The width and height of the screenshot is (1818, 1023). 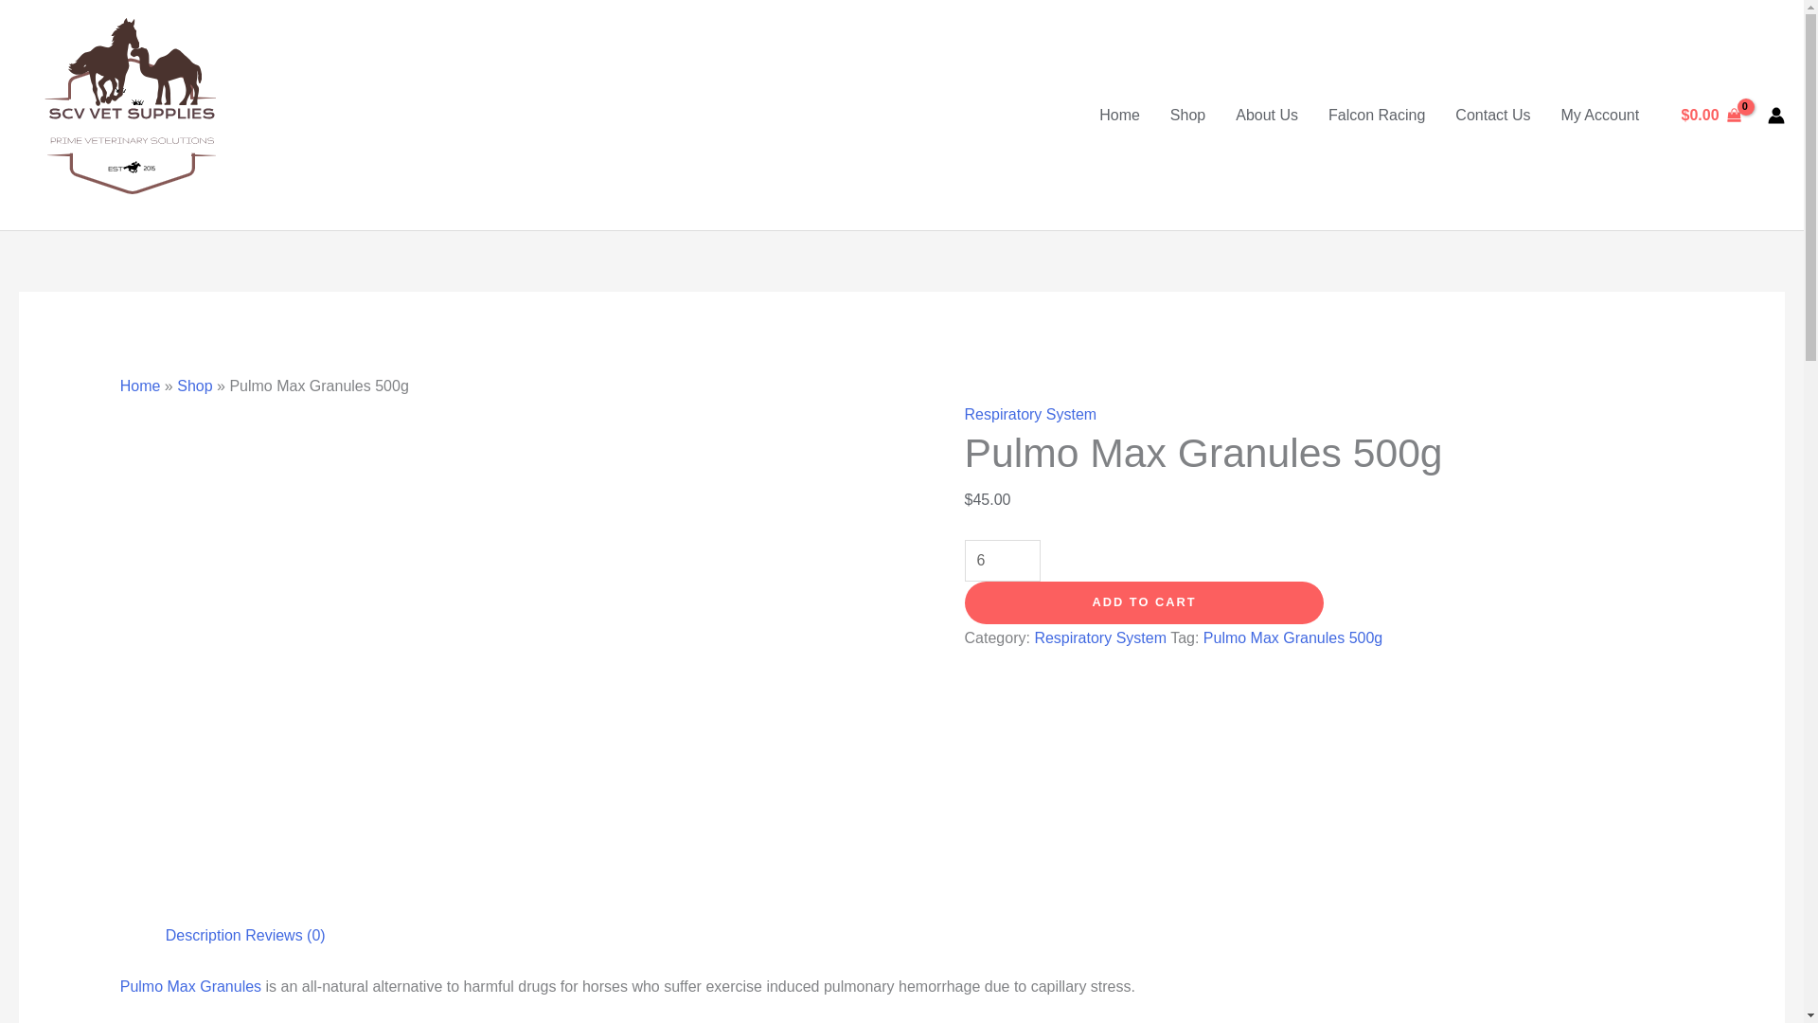 I want to click on ADD TO CART, so click(x=1145, y=602).